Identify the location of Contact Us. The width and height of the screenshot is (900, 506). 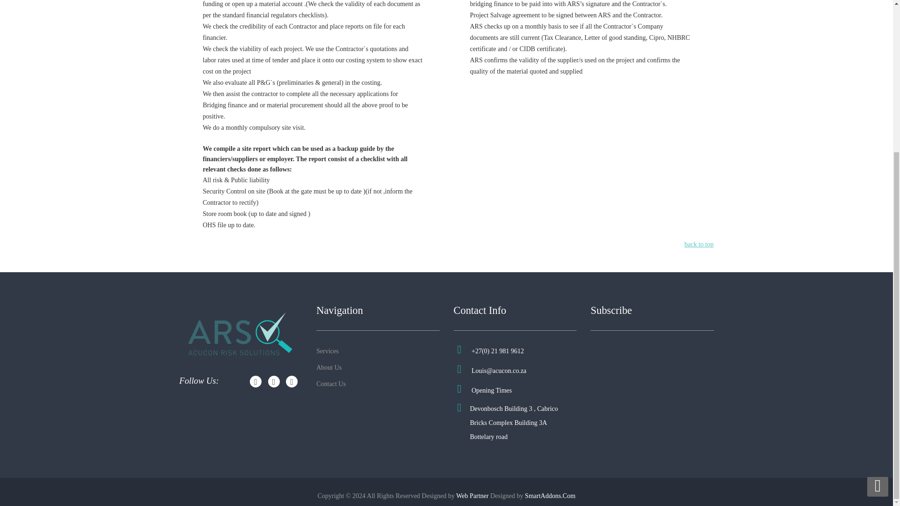
(331, 384).